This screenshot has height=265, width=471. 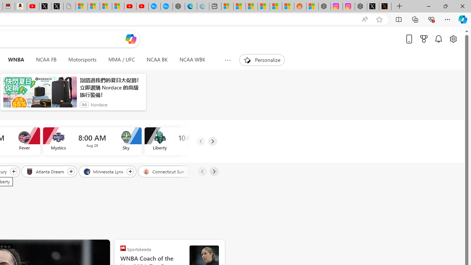 What do you see at coordinates (33, 7) in the screenshot?
I see `Day 1: Arriving in Yemen (surreal to be here) - YouTube` at bounding box center [33, 7].